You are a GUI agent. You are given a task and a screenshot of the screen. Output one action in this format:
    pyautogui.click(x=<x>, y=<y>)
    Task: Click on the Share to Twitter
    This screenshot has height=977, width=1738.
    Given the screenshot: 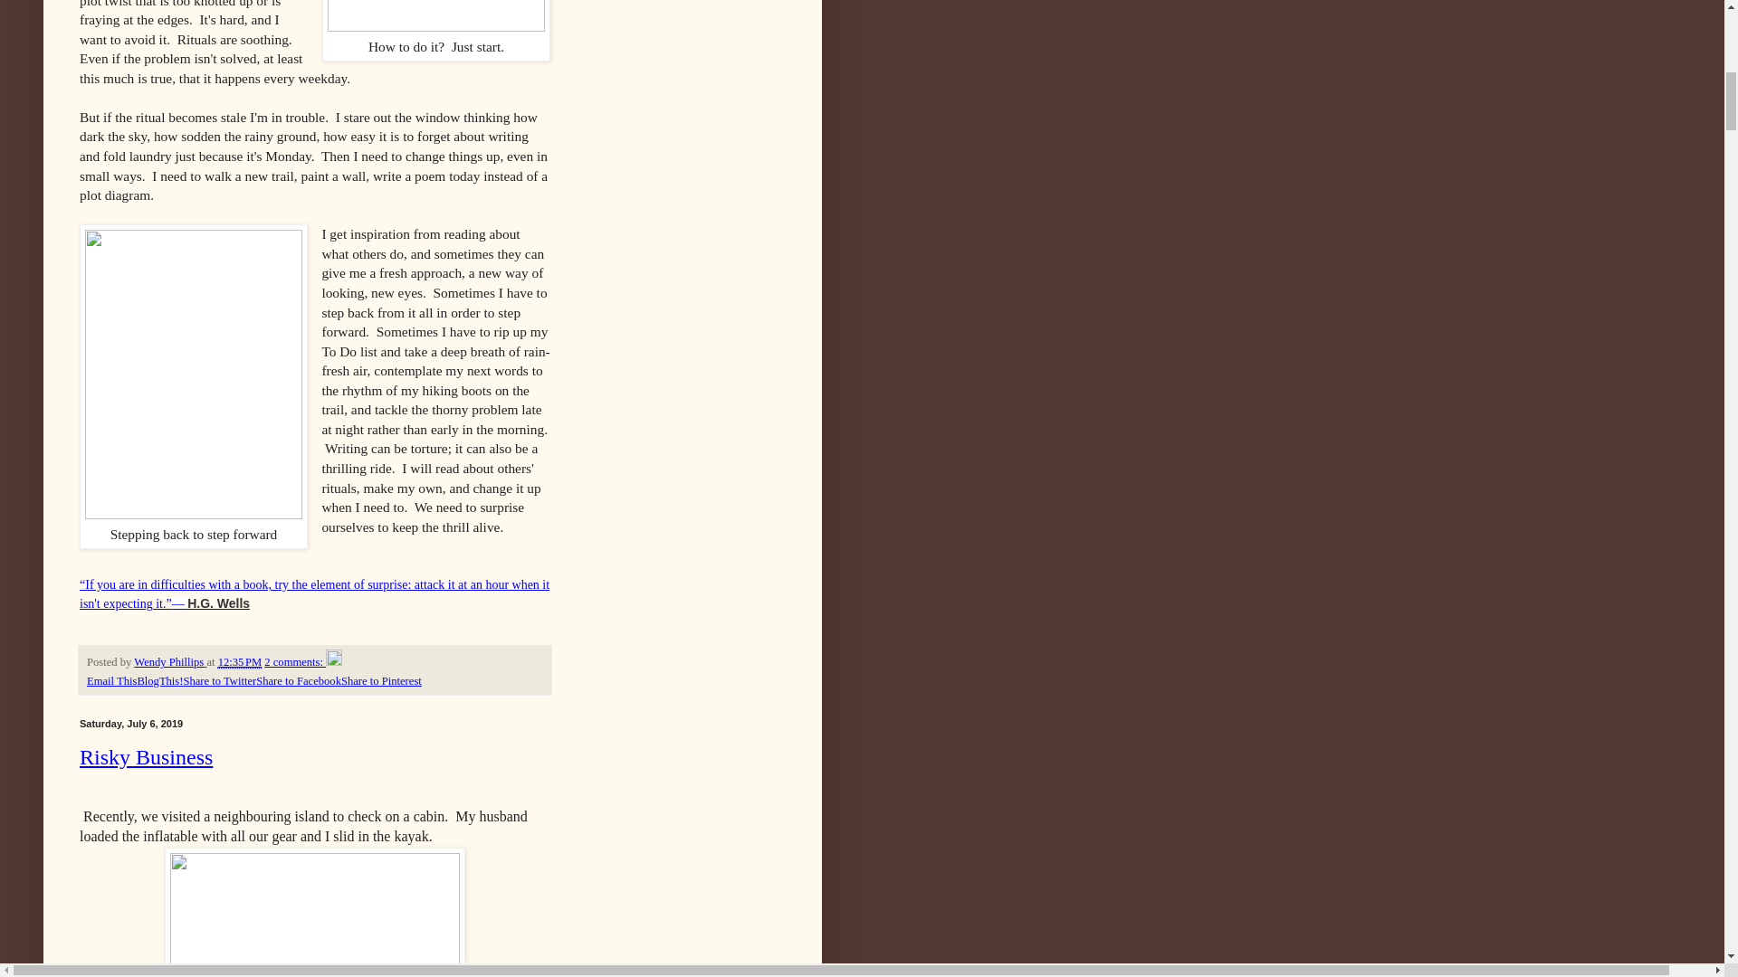 What is the action you would take?
    pyautogui.click(x=219, y=681)
    